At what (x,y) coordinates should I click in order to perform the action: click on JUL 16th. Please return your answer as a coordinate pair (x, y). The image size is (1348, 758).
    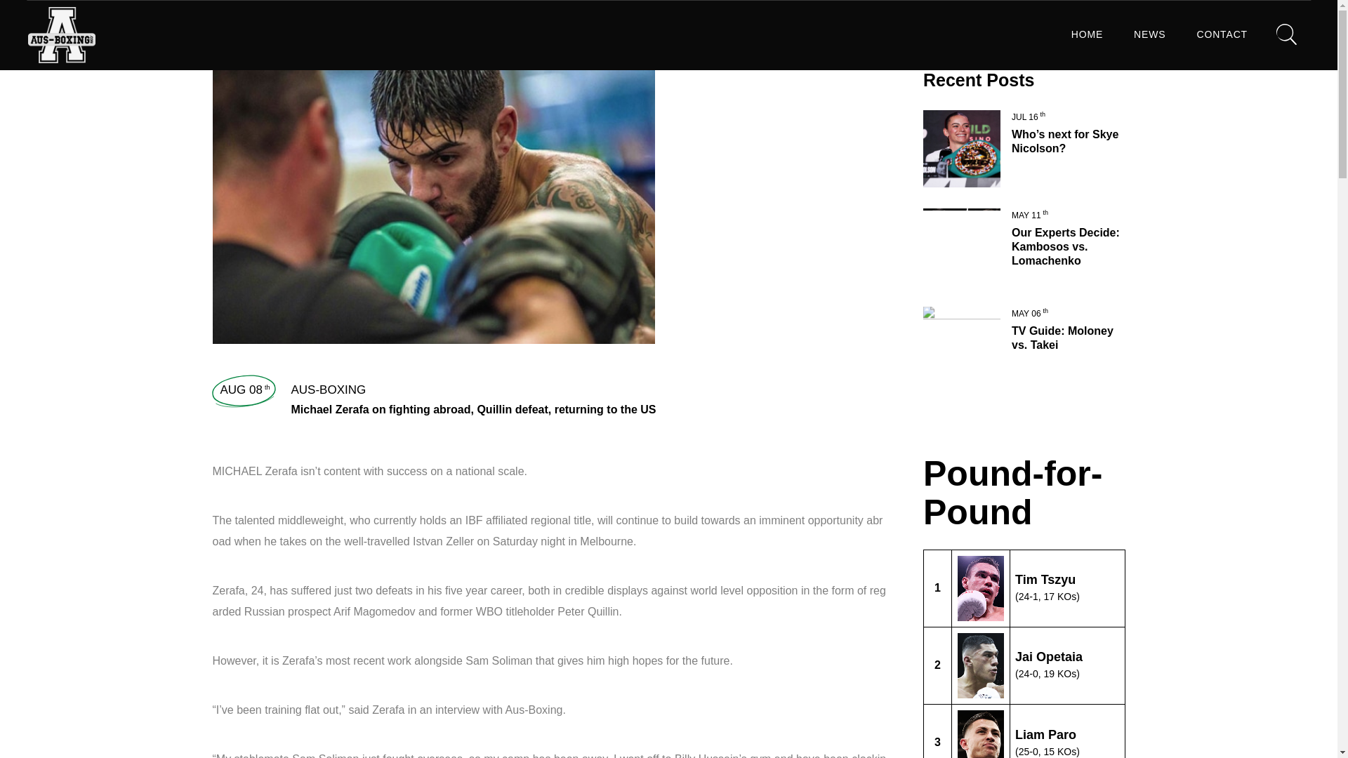
    Looking at the image, I should click on (1029, 117).